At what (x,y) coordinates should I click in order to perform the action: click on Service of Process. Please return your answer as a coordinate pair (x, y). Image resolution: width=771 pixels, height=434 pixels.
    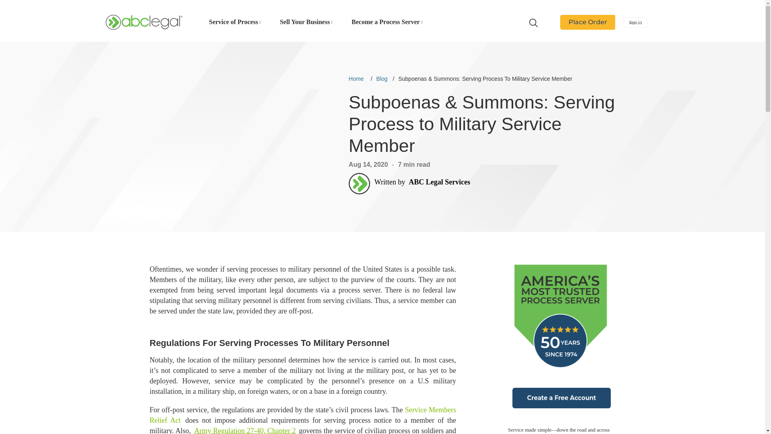
    Looking at the image, I should click on (235, 23).